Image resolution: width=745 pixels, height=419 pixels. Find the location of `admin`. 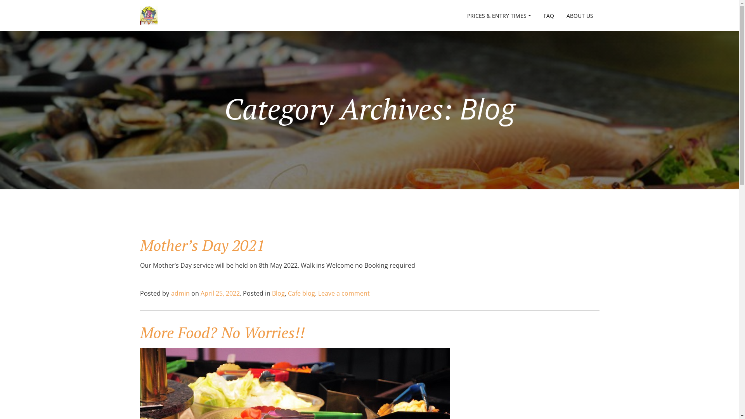

admin is located at coordinates (180, 293).